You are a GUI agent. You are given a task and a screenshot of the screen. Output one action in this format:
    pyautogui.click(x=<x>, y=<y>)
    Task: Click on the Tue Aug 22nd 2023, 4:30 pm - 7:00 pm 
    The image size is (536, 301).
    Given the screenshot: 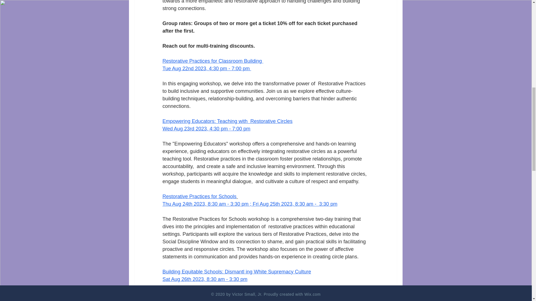 What is the action you would take?
    pyautogui.click(x=207, y=69)
    